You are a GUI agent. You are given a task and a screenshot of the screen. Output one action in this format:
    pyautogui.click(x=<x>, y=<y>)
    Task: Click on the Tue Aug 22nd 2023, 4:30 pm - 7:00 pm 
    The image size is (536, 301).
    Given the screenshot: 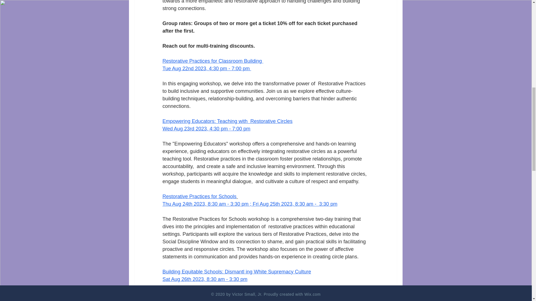 What is the action you would take?
    pyautogui.click(x=207, y=69)
    